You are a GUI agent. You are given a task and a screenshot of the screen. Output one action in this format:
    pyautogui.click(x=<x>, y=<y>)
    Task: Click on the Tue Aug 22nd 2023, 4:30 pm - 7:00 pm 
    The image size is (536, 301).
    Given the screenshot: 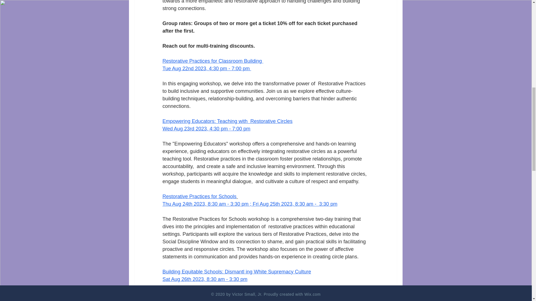 What is the action you would take?
    pyautogui.click(x=207, y=69)
    